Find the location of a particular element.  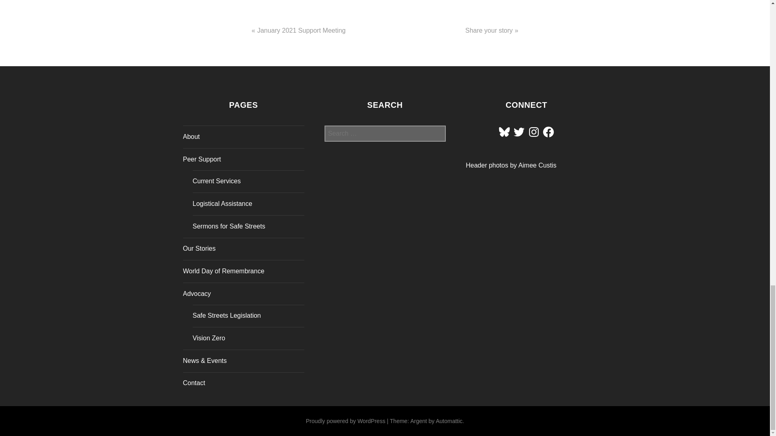

Vision Zero is located at coordinates (209, 338).